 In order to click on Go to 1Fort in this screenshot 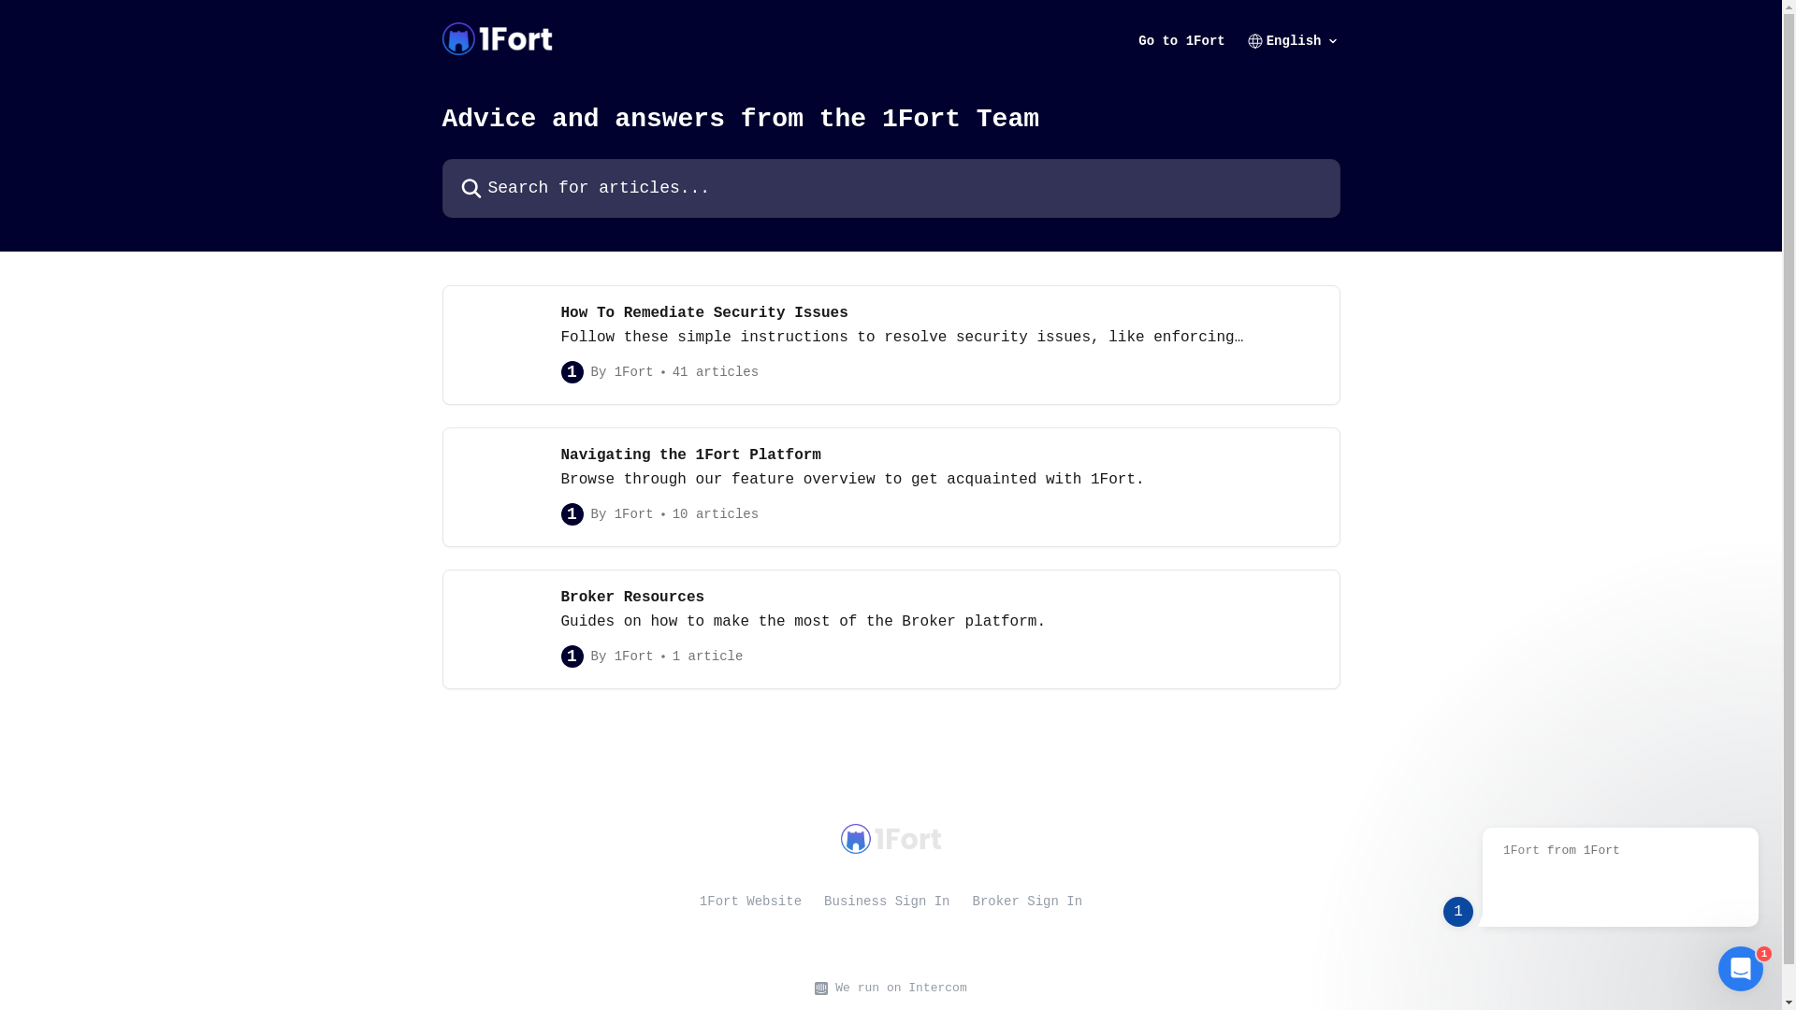, I will do `click(1181, 40)`.